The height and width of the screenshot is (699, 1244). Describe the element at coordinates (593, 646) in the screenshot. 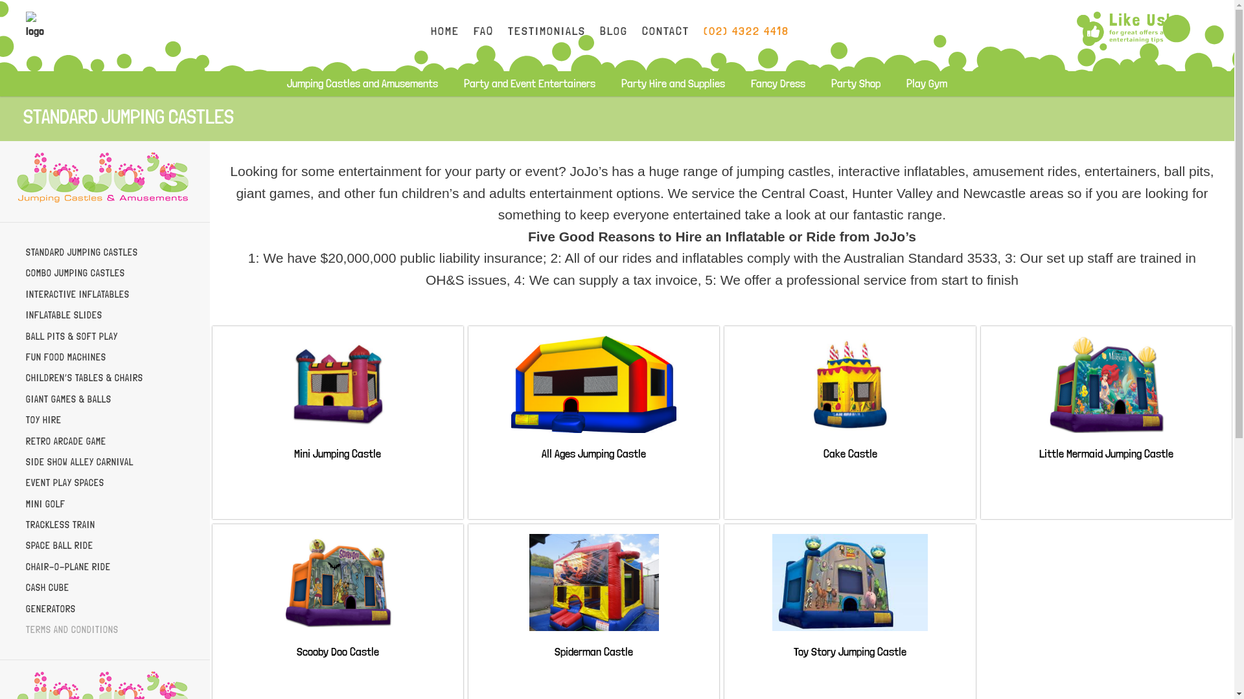

I see `Spiderman Castle` at that location.